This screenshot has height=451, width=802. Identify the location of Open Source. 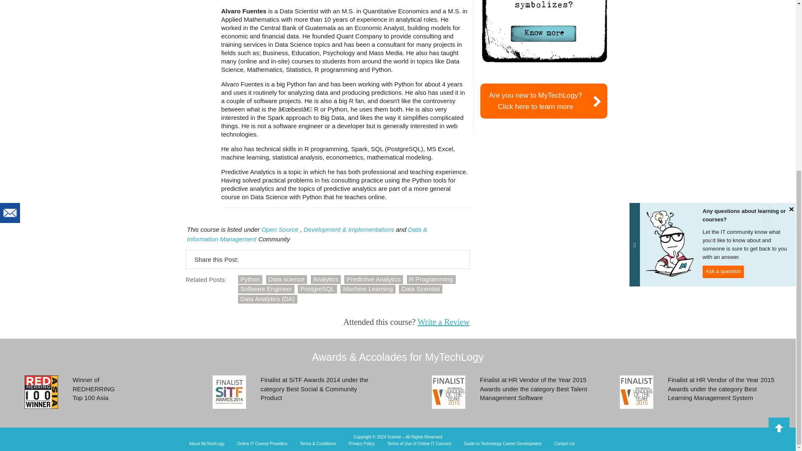
(280, 230).